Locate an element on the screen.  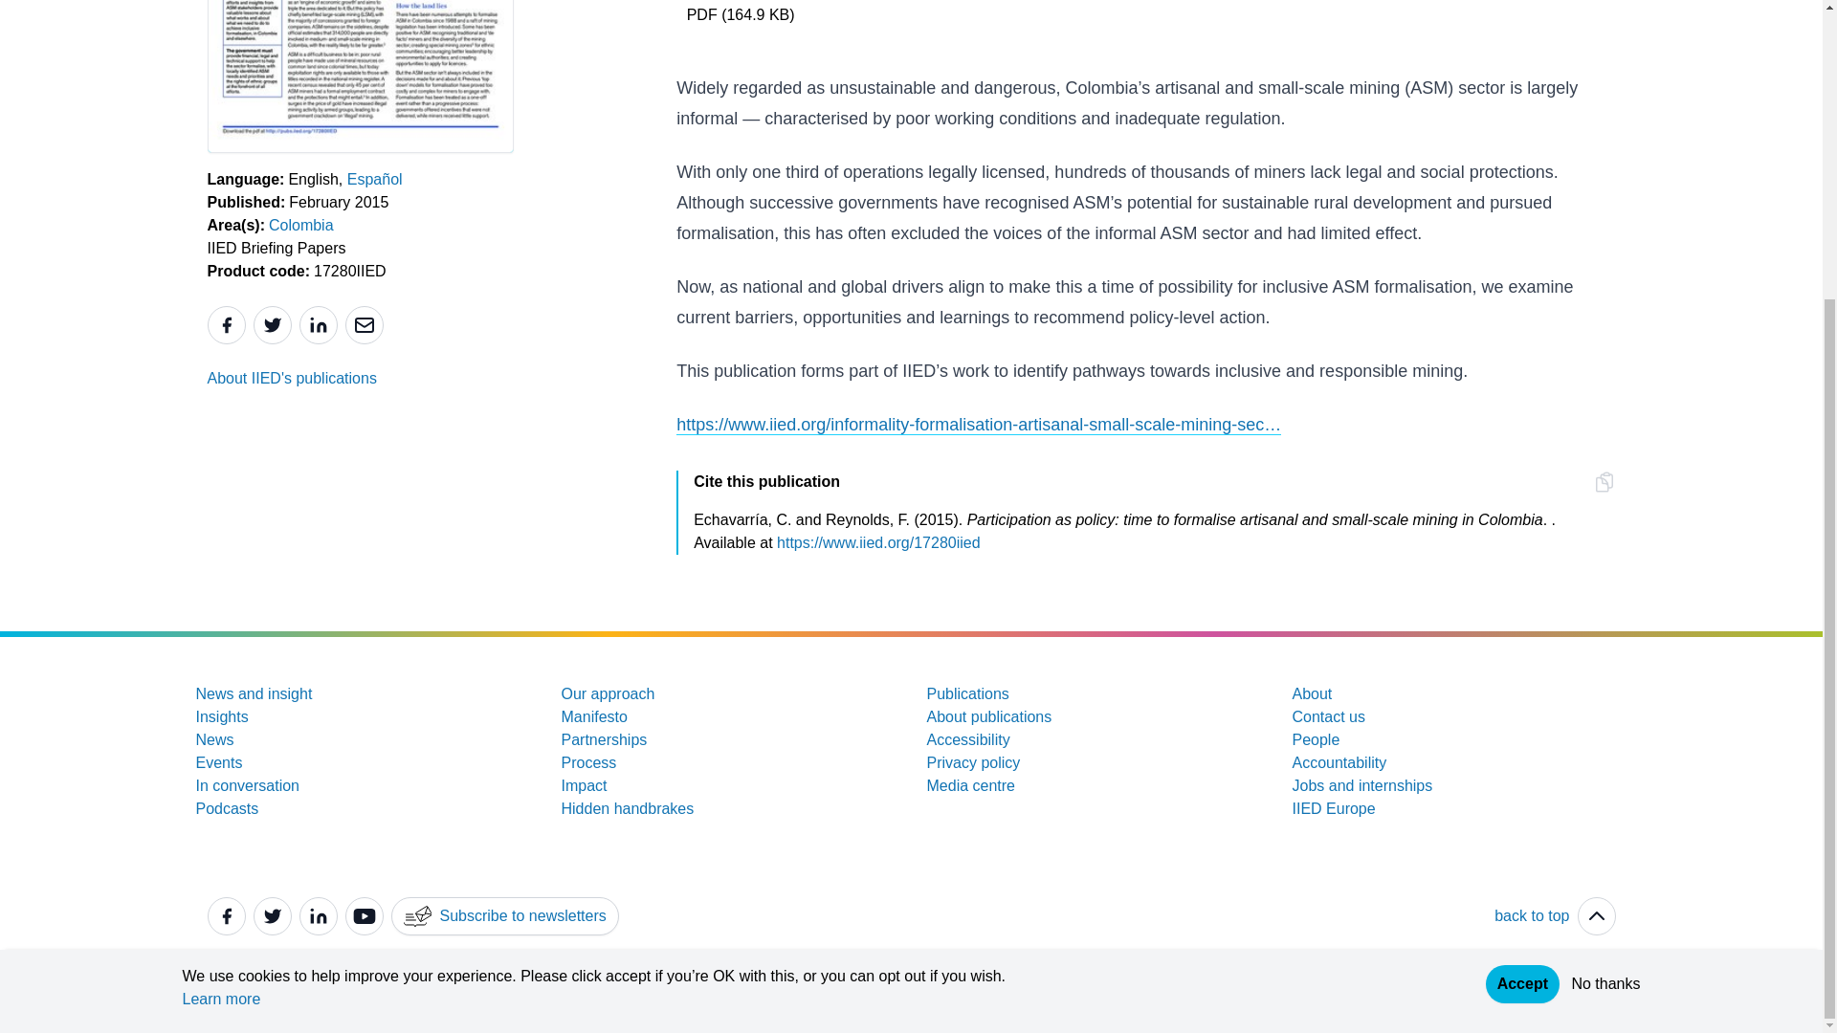
Colombia is located at coordinates (300, 226).